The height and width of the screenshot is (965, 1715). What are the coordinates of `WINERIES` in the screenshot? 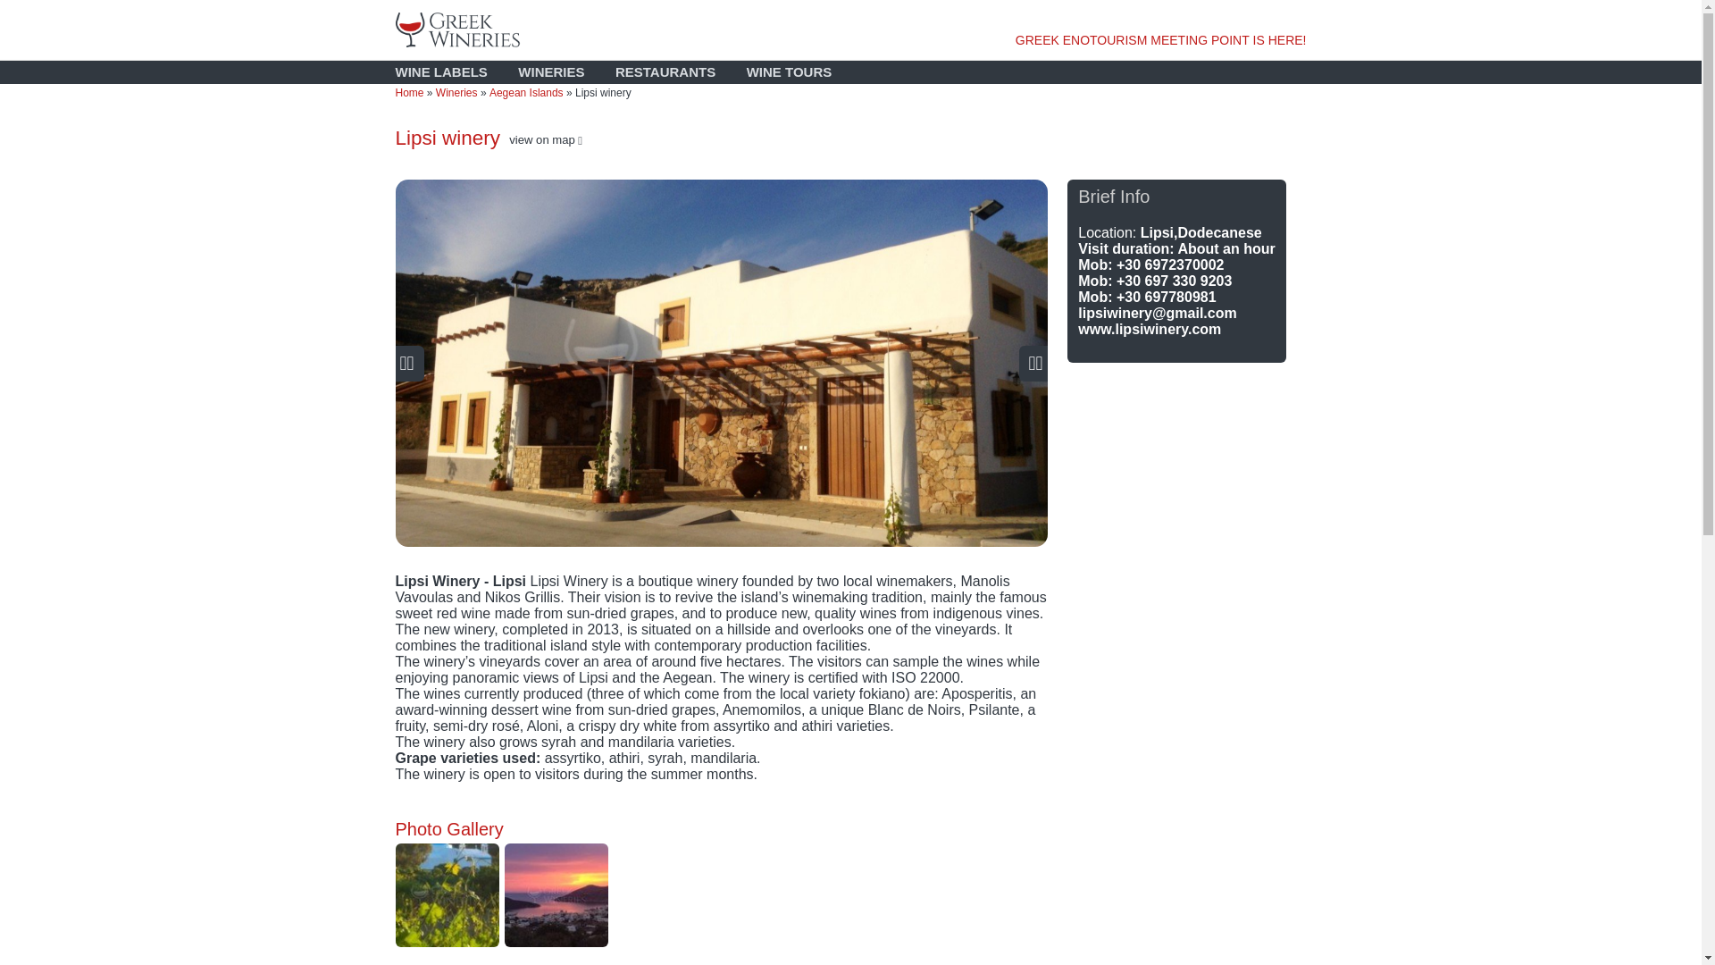 It's located at (550, 71).